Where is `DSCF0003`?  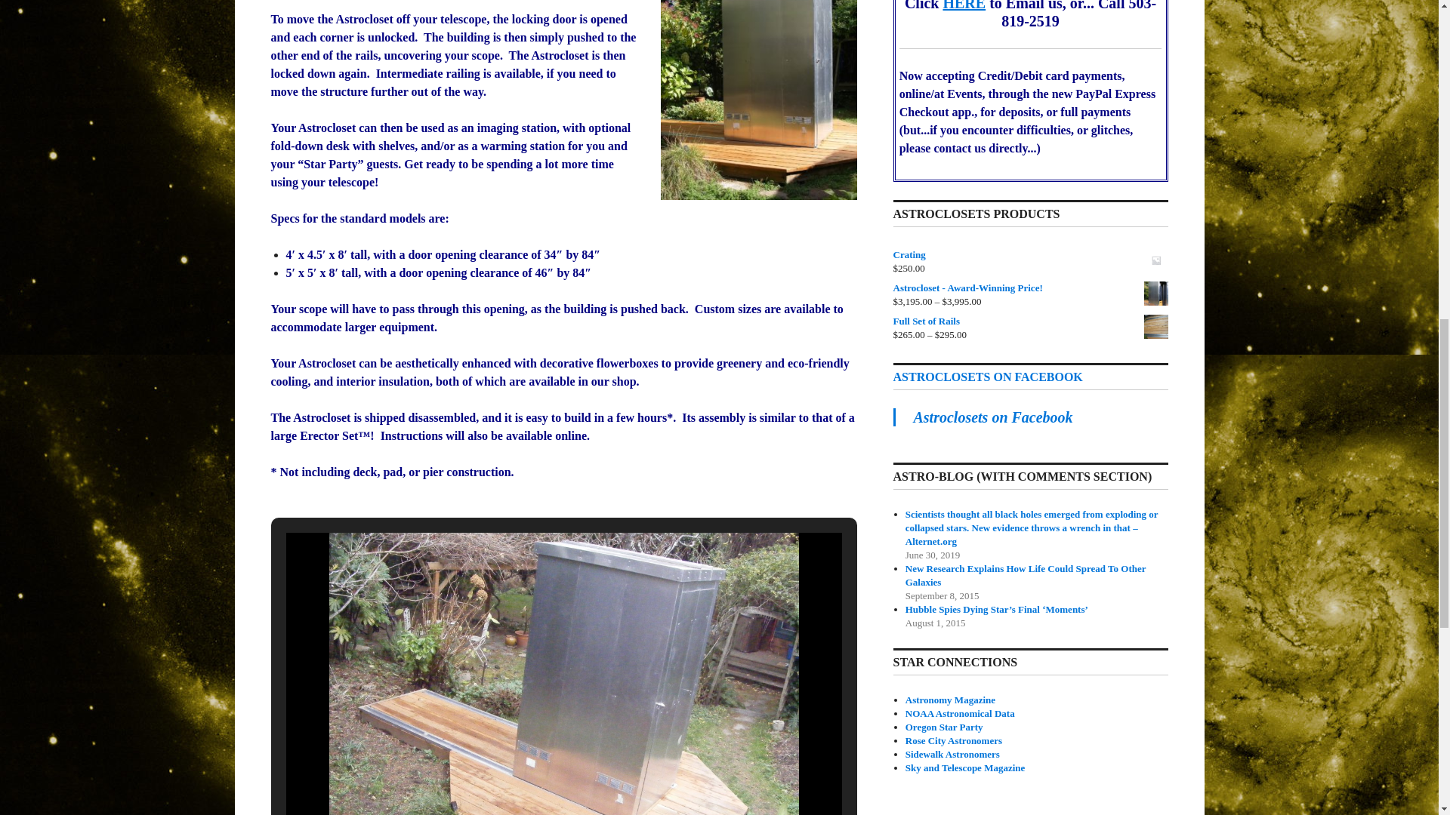
DSCF0003 is located at coordinates (563, 674).